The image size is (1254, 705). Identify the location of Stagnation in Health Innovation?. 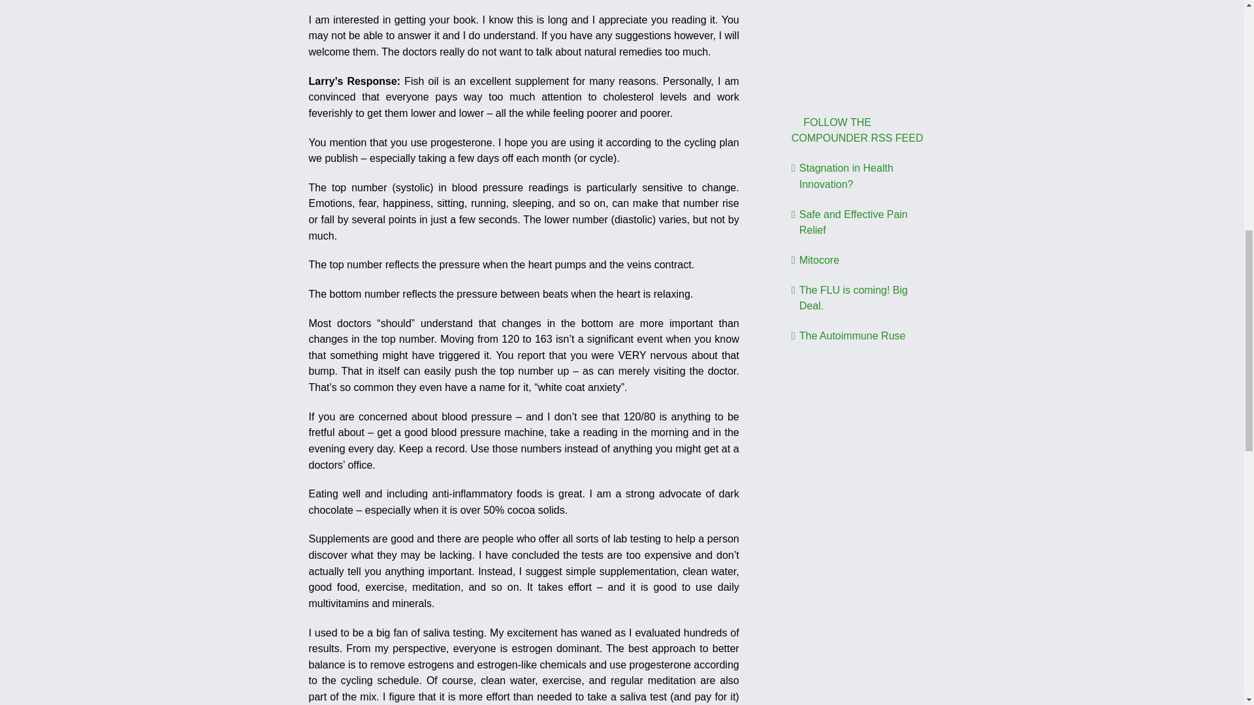
(846, 176).